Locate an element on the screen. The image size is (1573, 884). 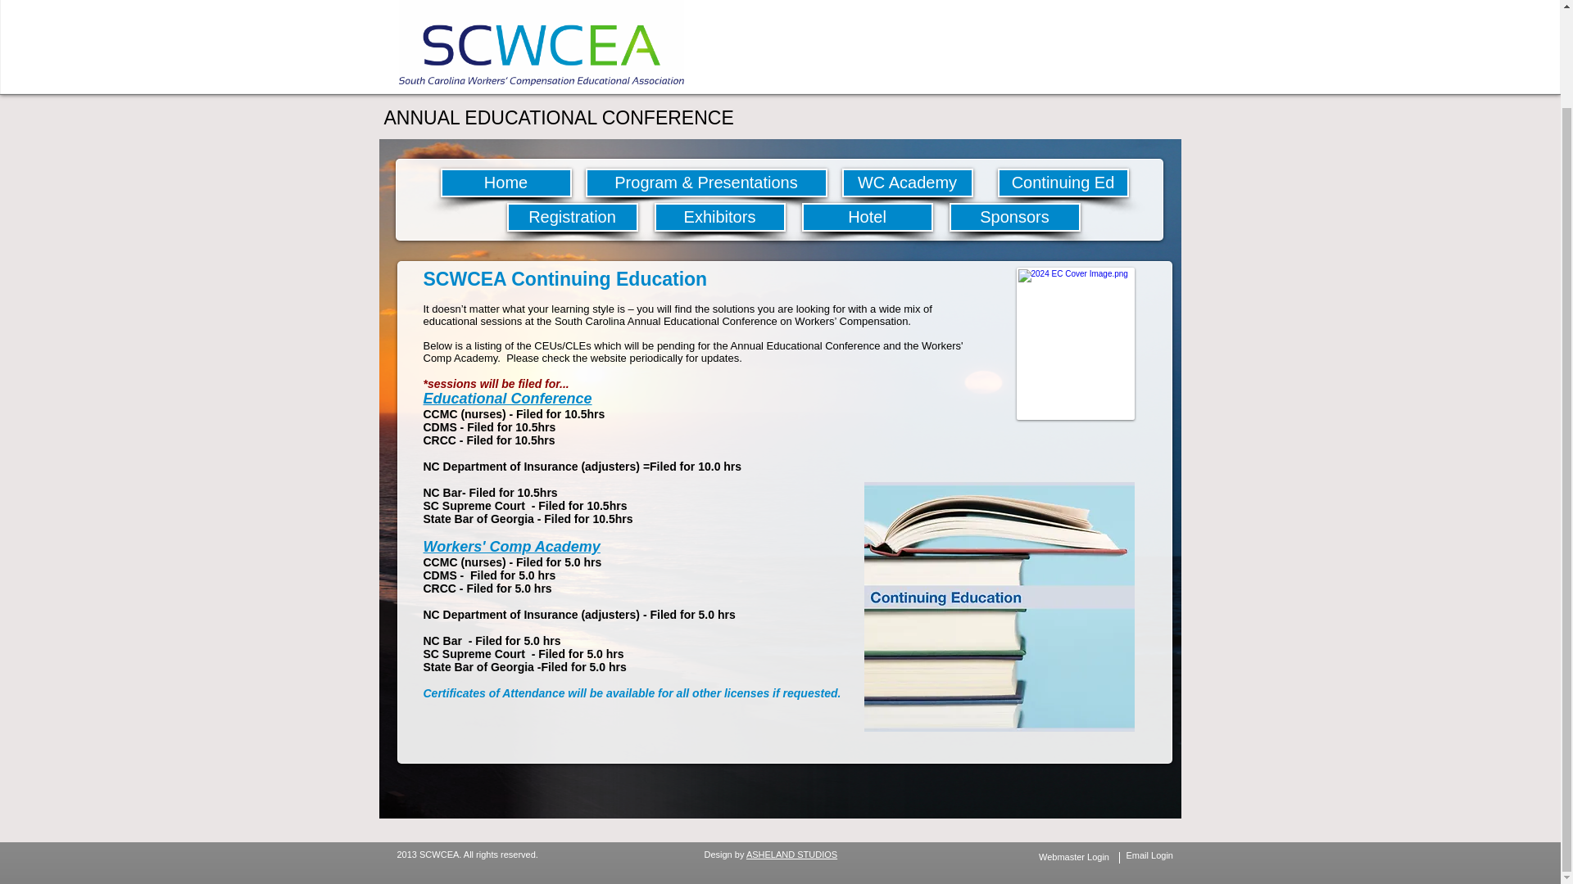
Continuing Ed is located at coordinates (1063, 183).